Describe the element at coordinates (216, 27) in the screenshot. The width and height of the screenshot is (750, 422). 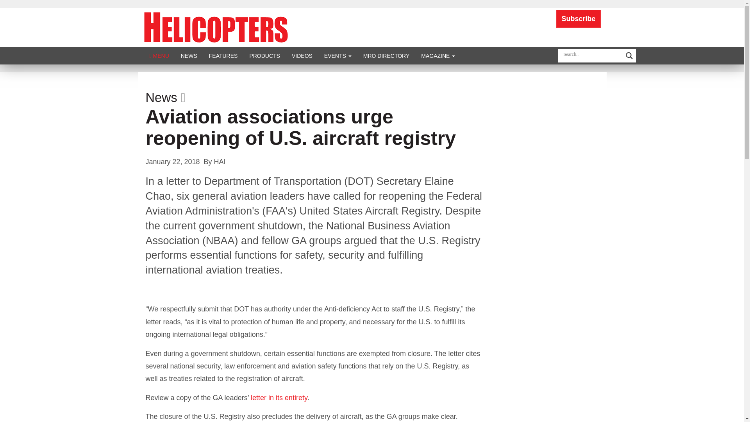
I see `Helicopters Magazine` at that location.